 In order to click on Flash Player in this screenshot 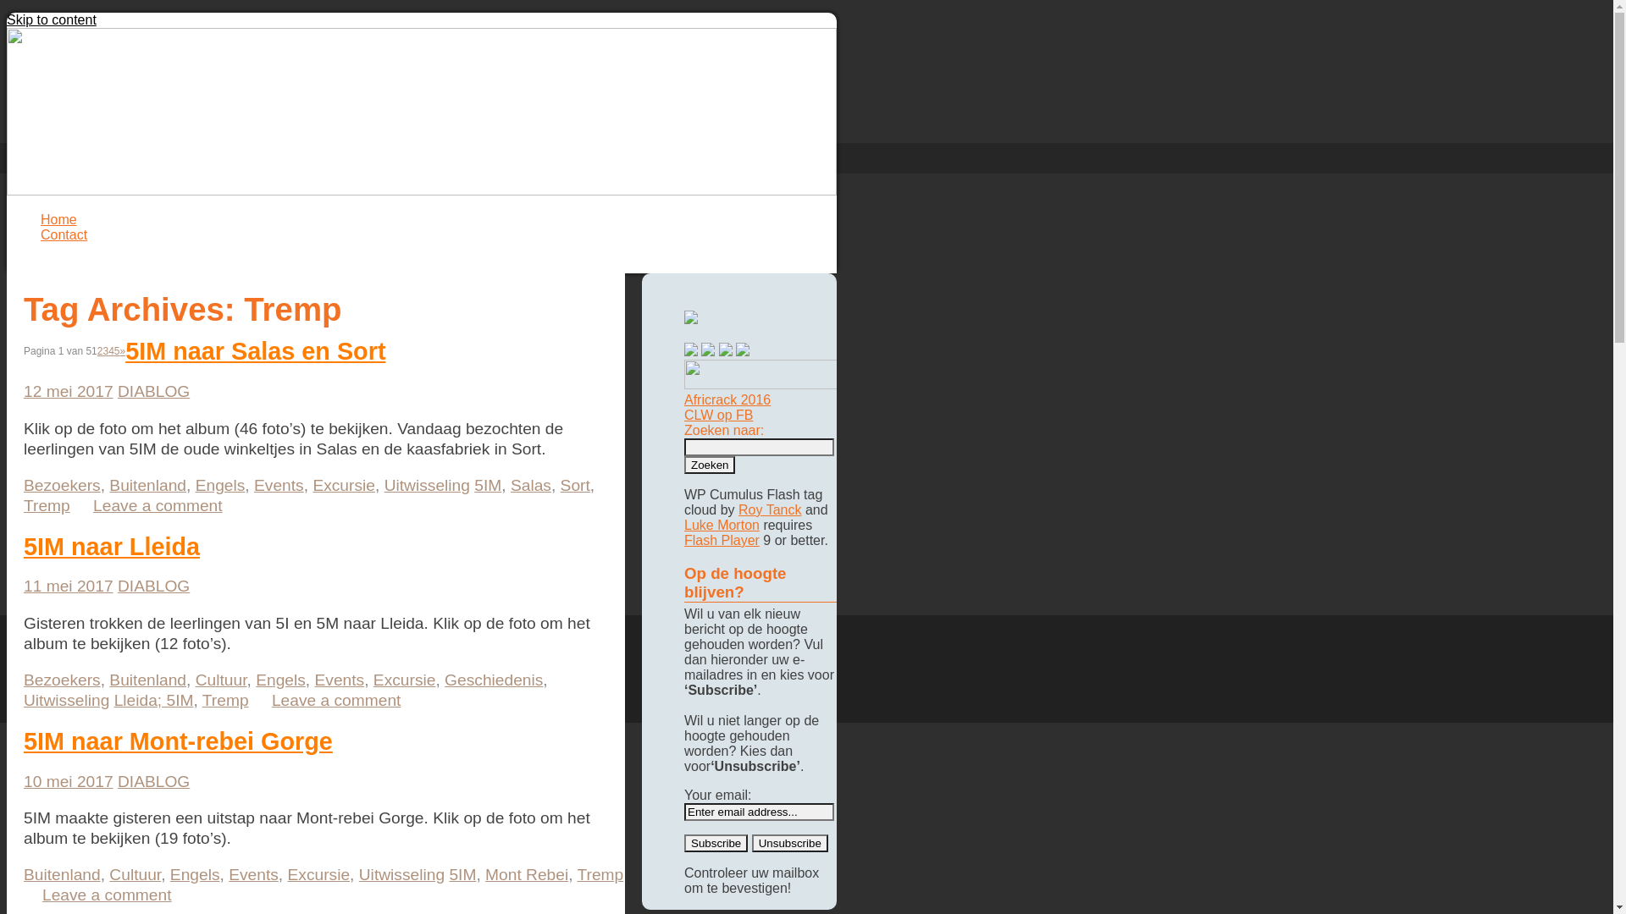, I will do `click(722, 540)`.